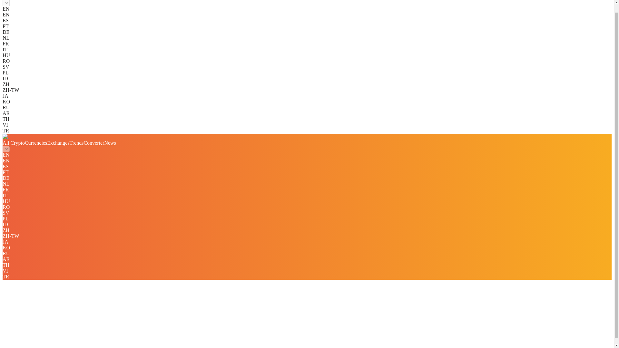 This screenshot has height=348, width=619. I want to click on Converter, so click(93, 143).